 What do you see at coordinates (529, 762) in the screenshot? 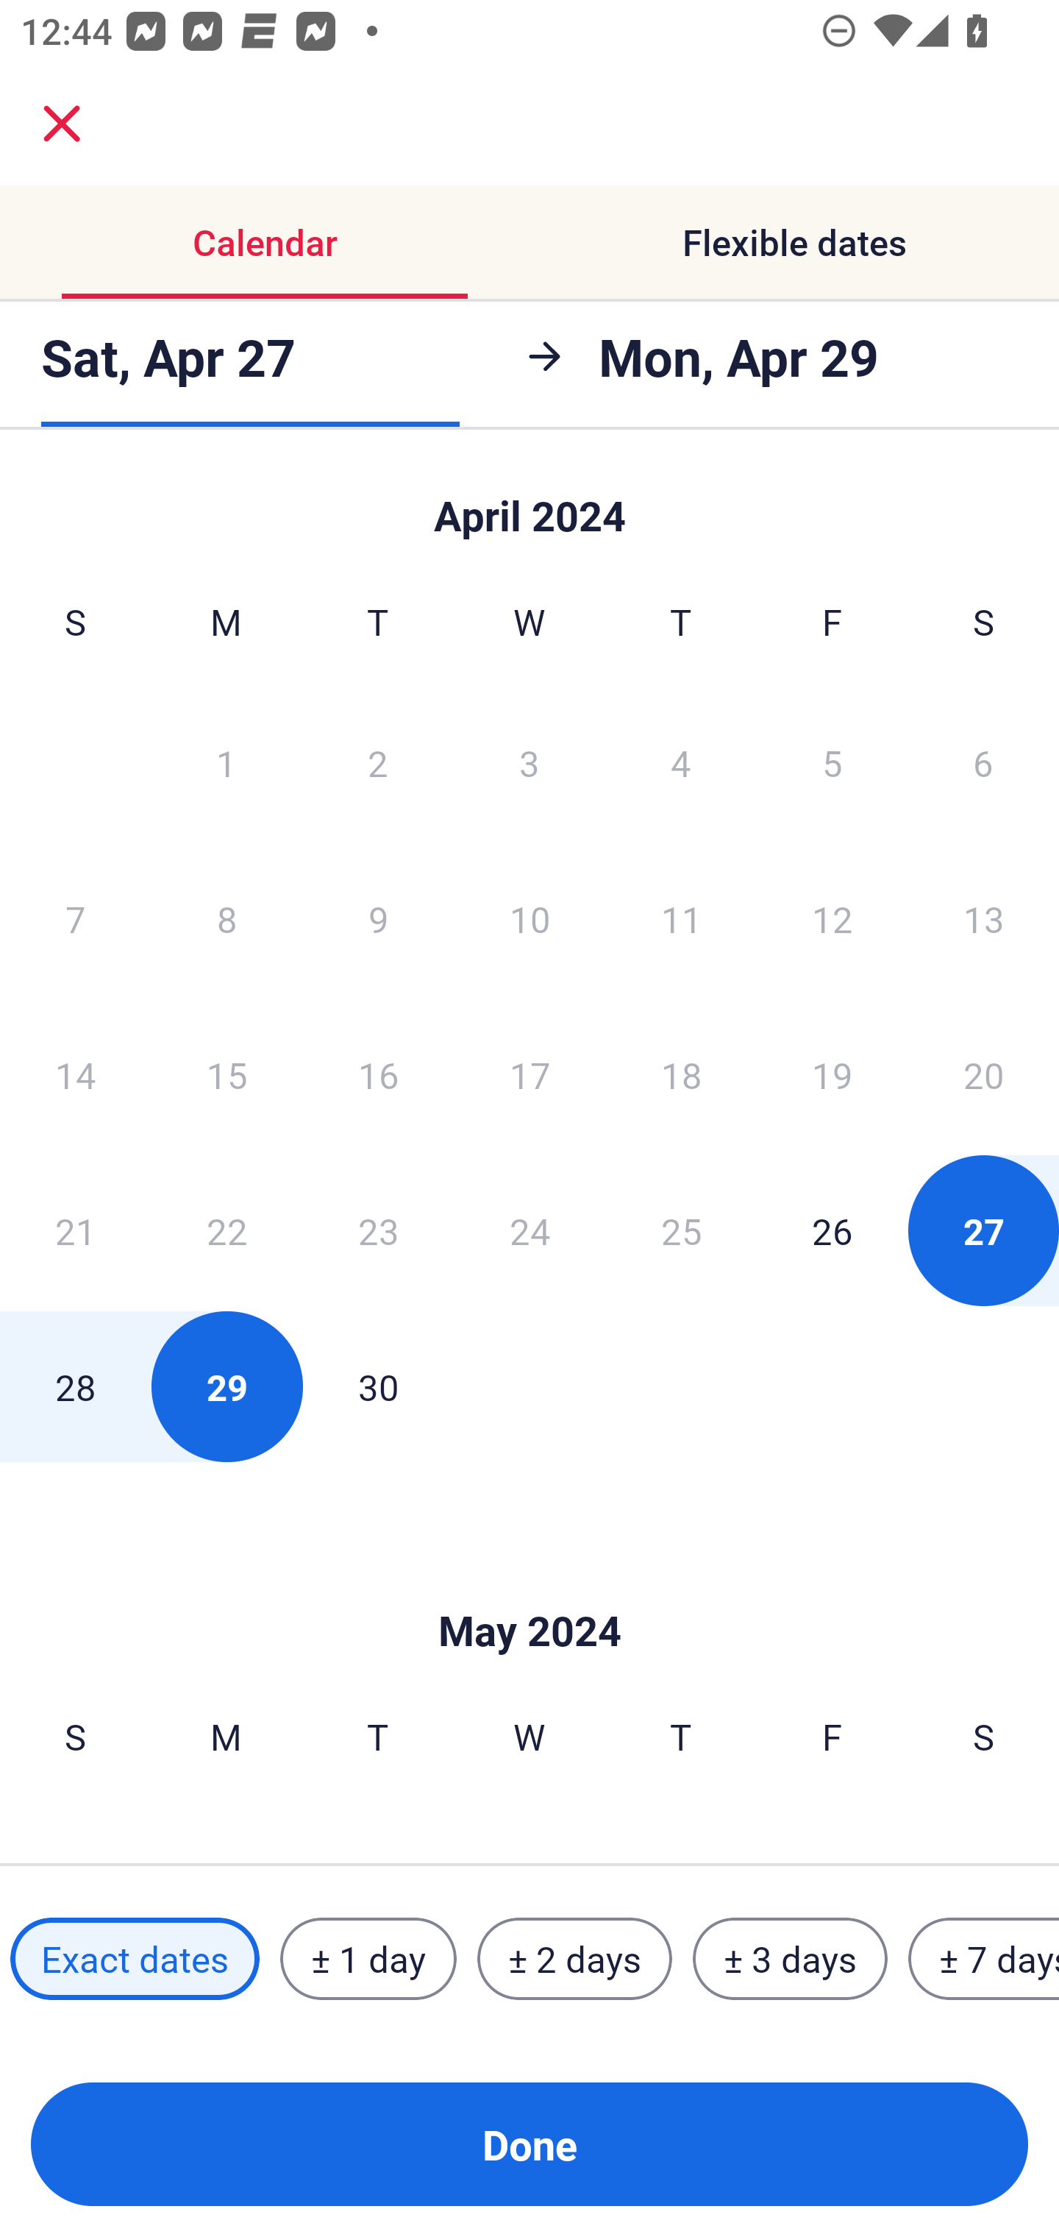
I see `3 Wednesday, April 3, 2024` at bounding box center [529, 762].